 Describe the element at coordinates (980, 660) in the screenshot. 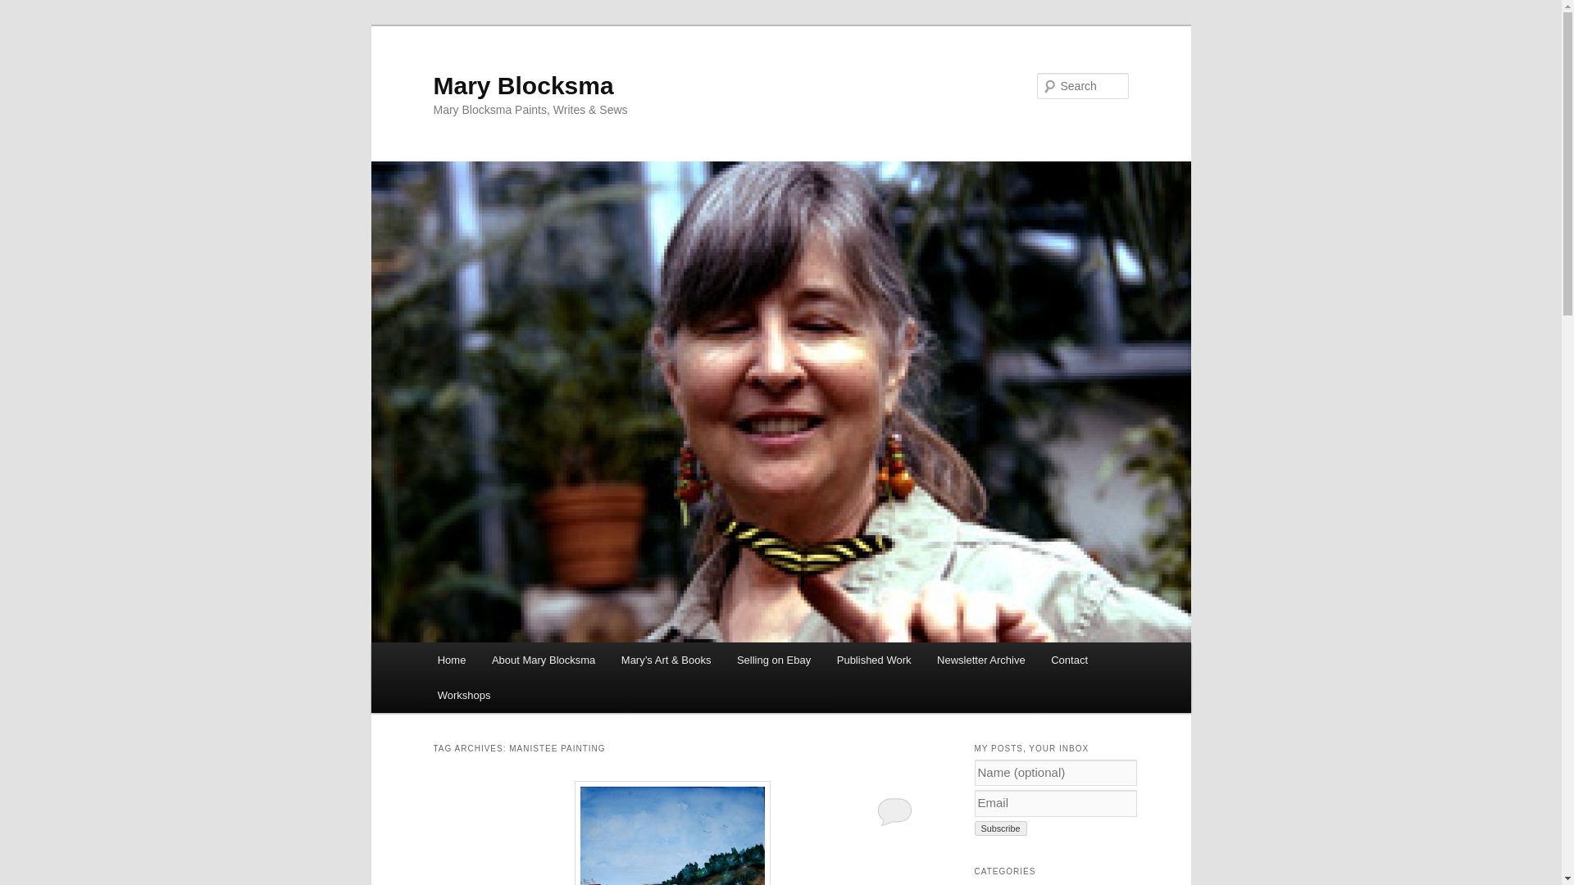

I see `Newsletter Archive` at that location.